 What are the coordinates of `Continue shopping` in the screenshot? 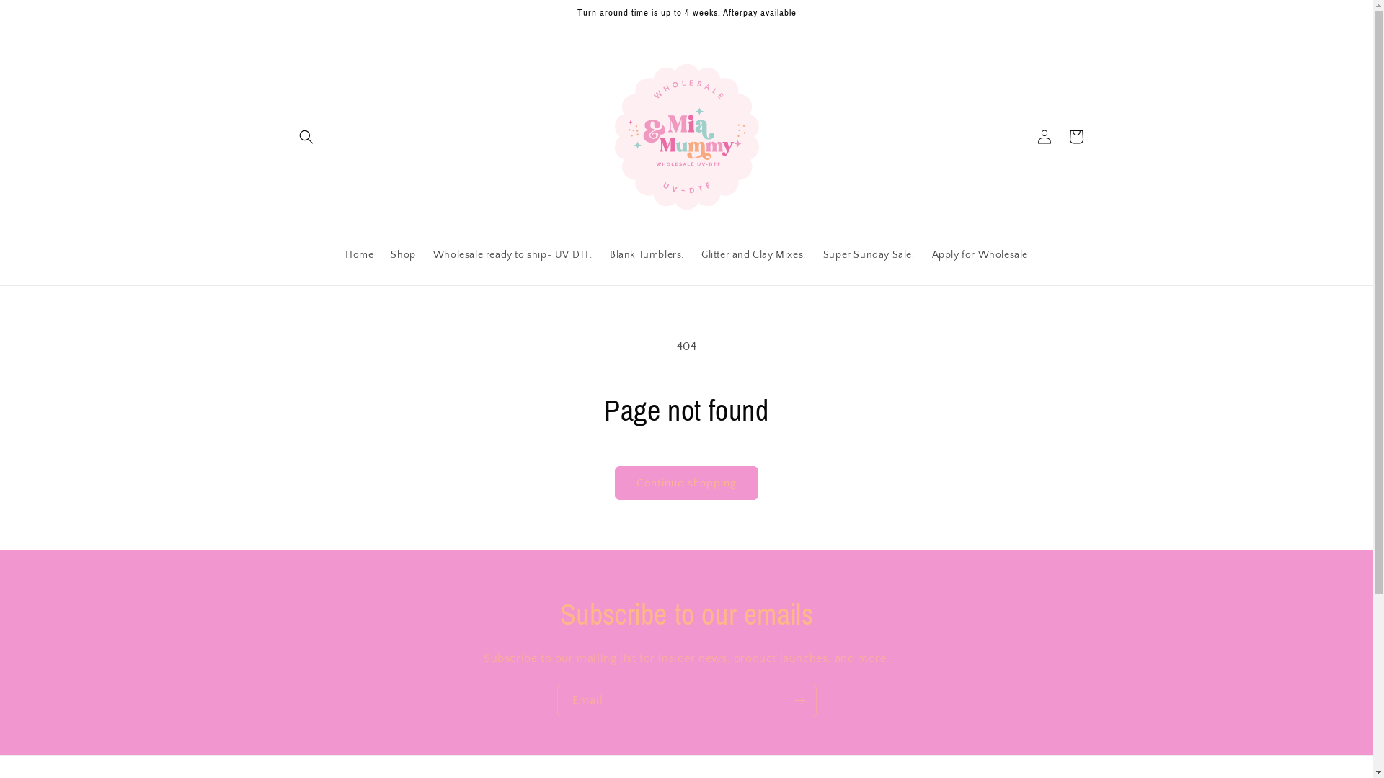 It's located at (686, 483).